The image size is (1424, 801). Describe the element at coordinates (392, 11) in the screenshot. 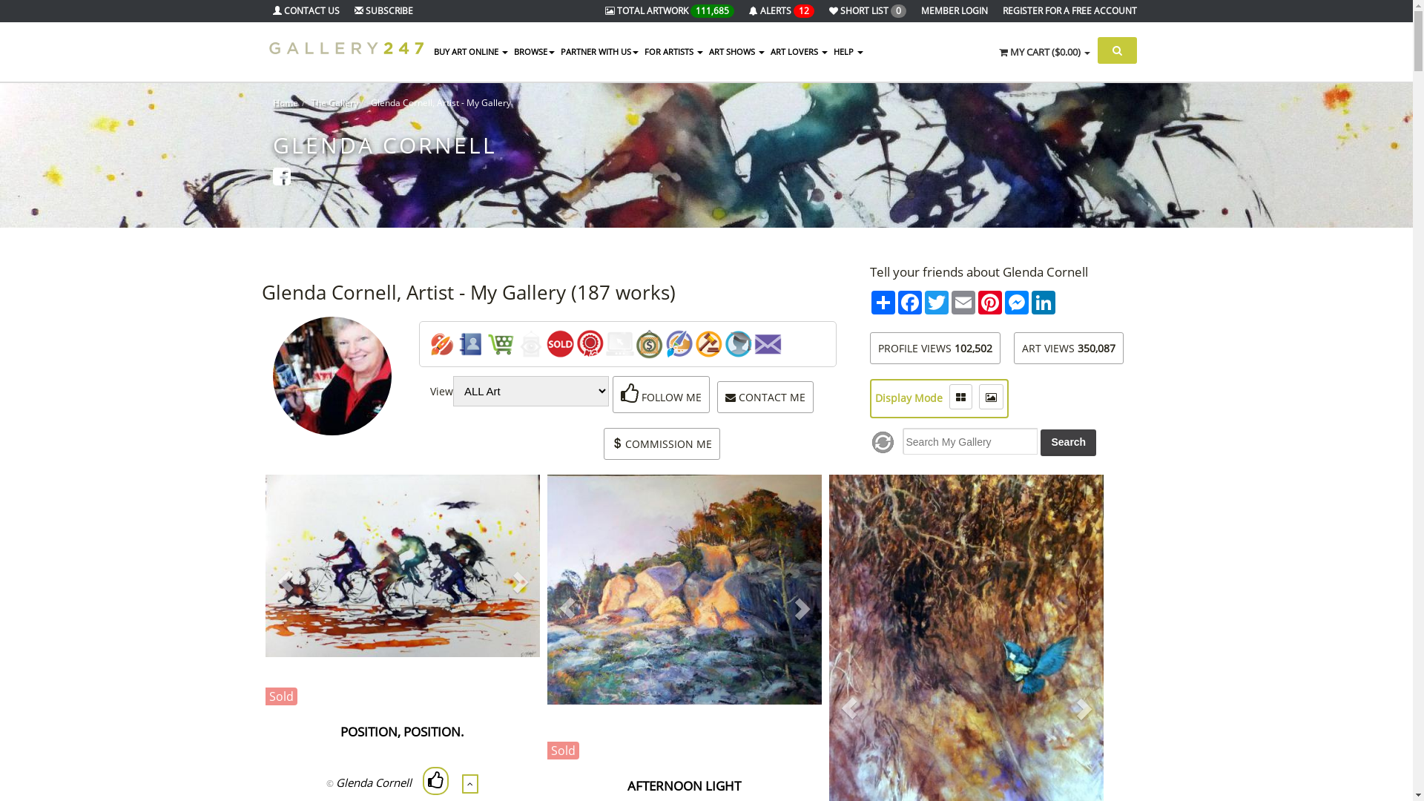

I see `SUBSCRIBE` at that location.